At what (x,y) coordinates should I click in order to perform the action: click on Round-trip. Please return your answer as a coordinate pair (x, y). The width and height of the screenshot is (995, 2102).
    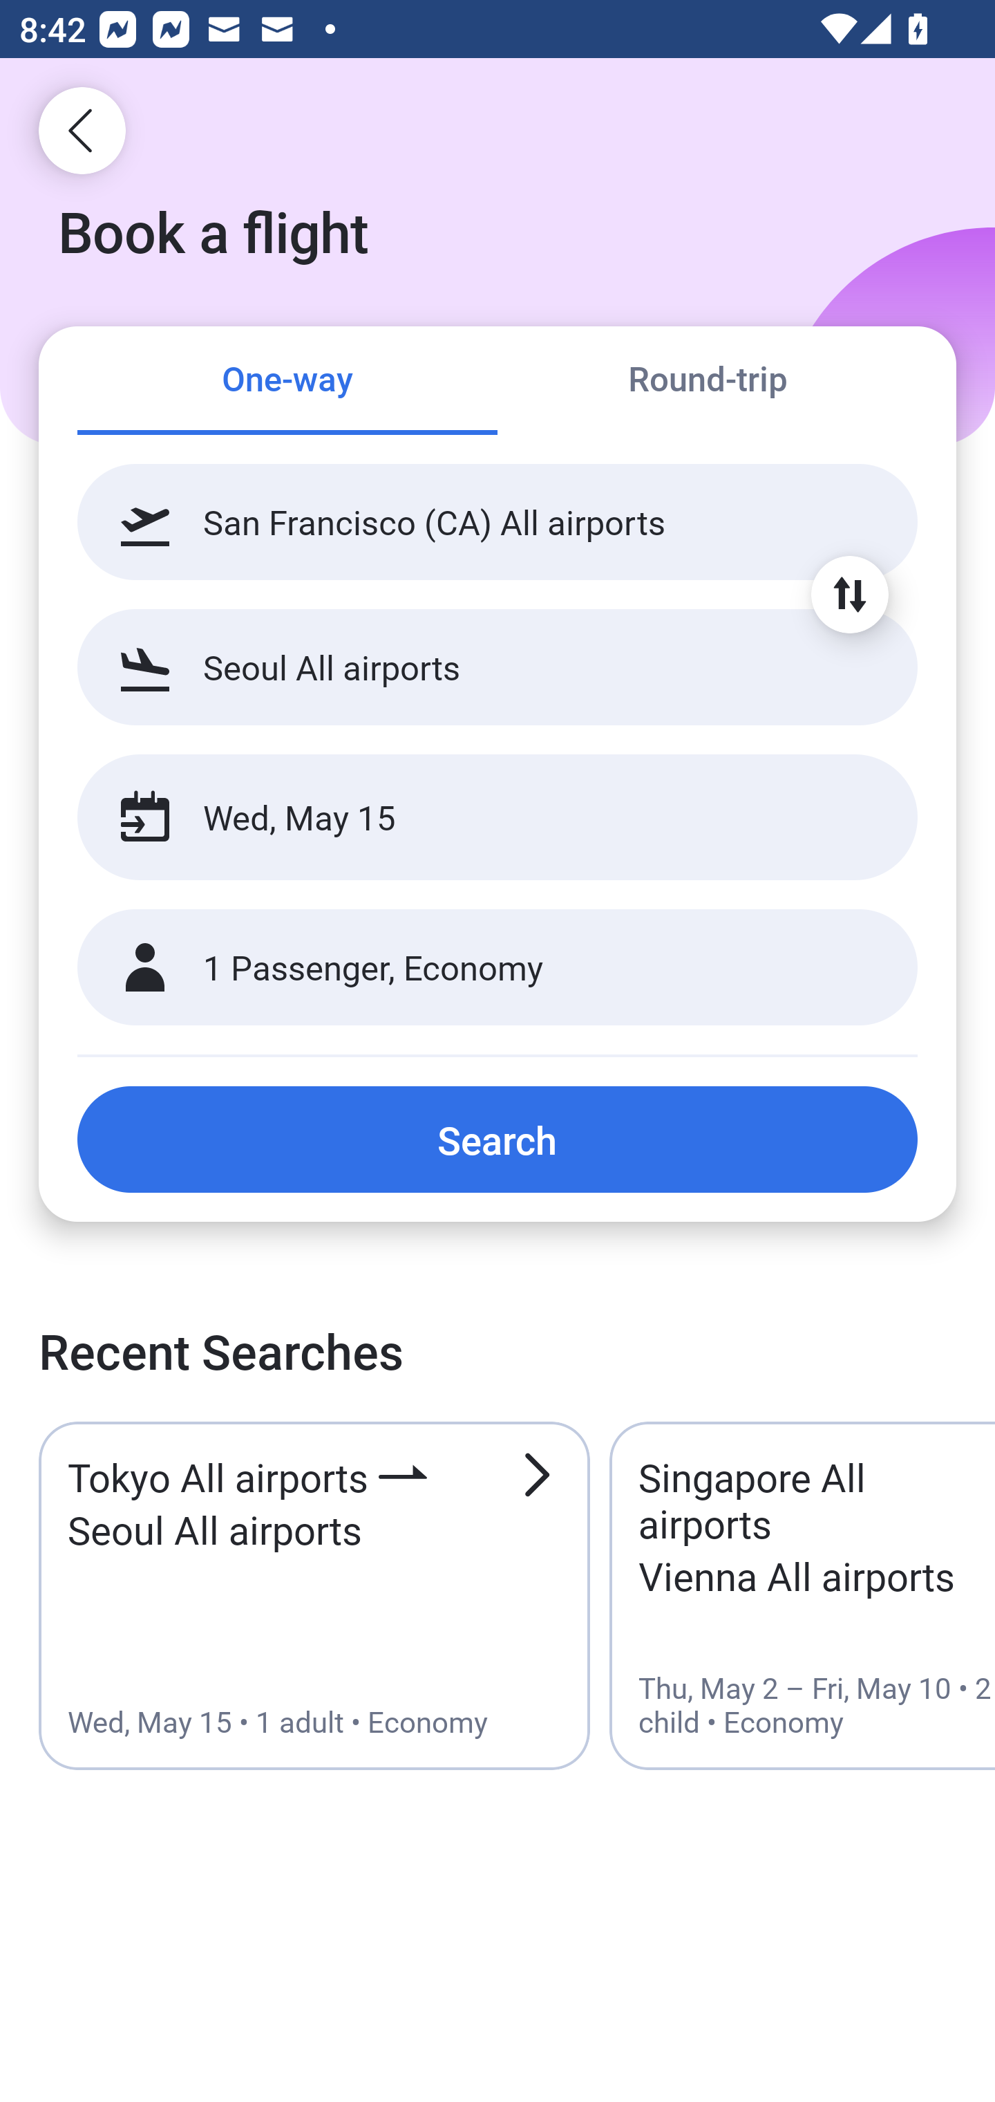
    Looking at the image, I should click on (708, 382).